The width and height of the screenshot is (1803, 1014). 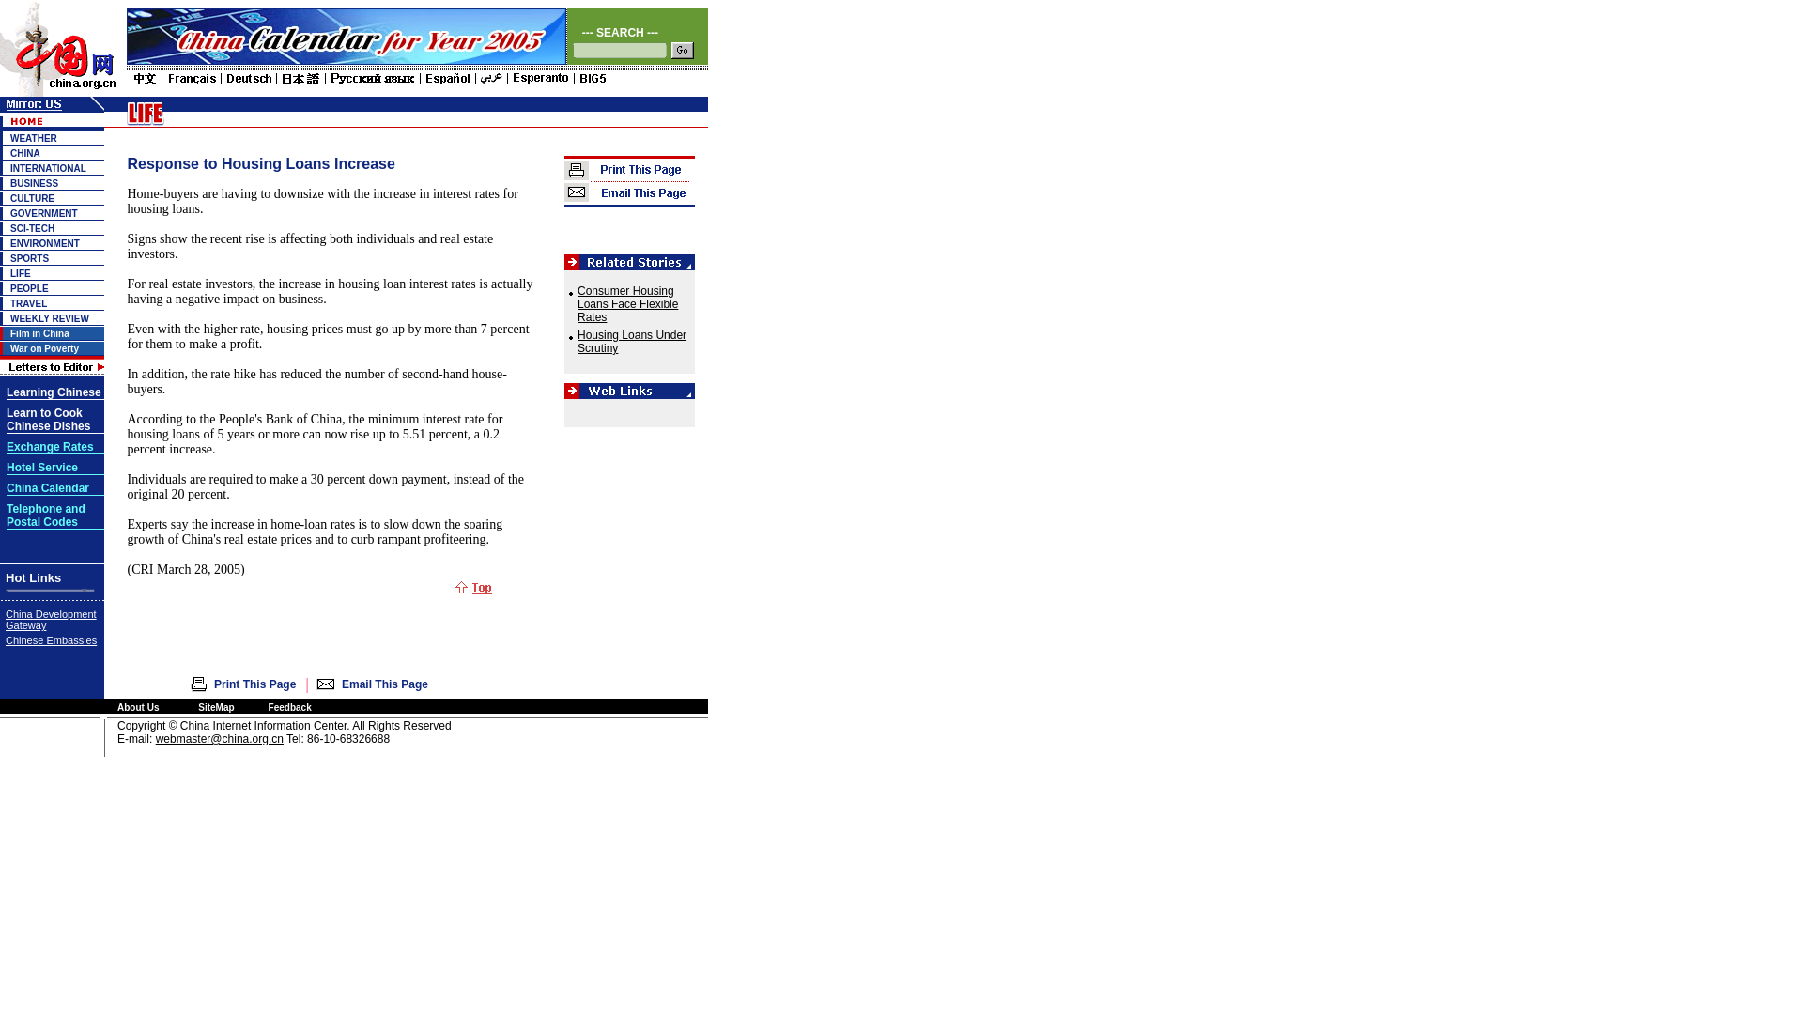 I want to click on CULTURE, so click(x=24, y=152).